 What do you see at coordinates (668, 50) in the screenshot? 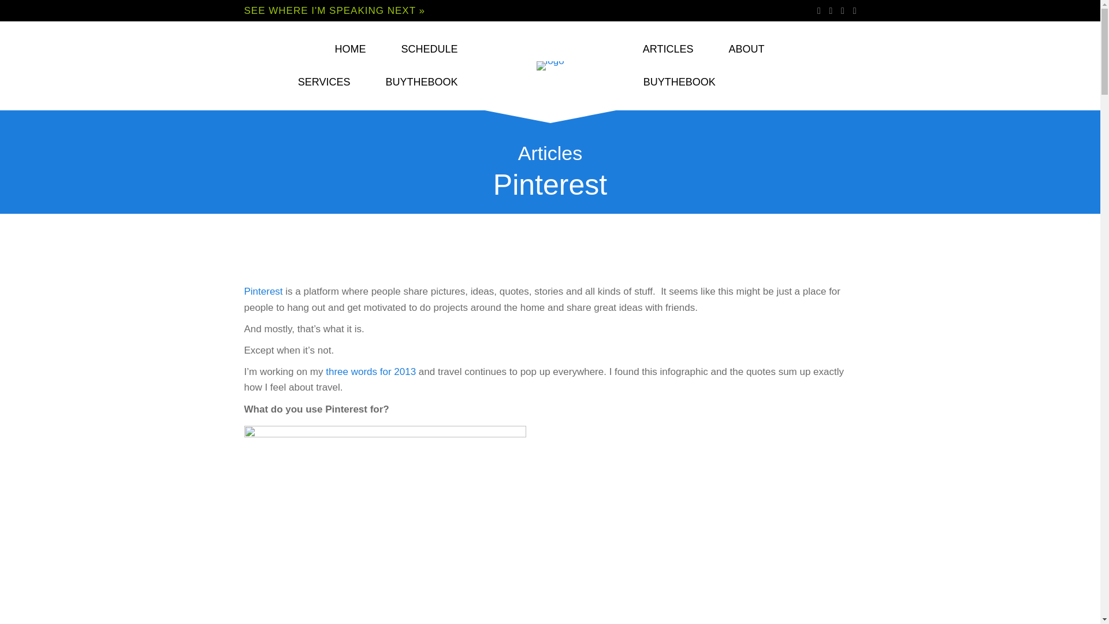
I see `ARTICLES` at bounding box center [668, 50].